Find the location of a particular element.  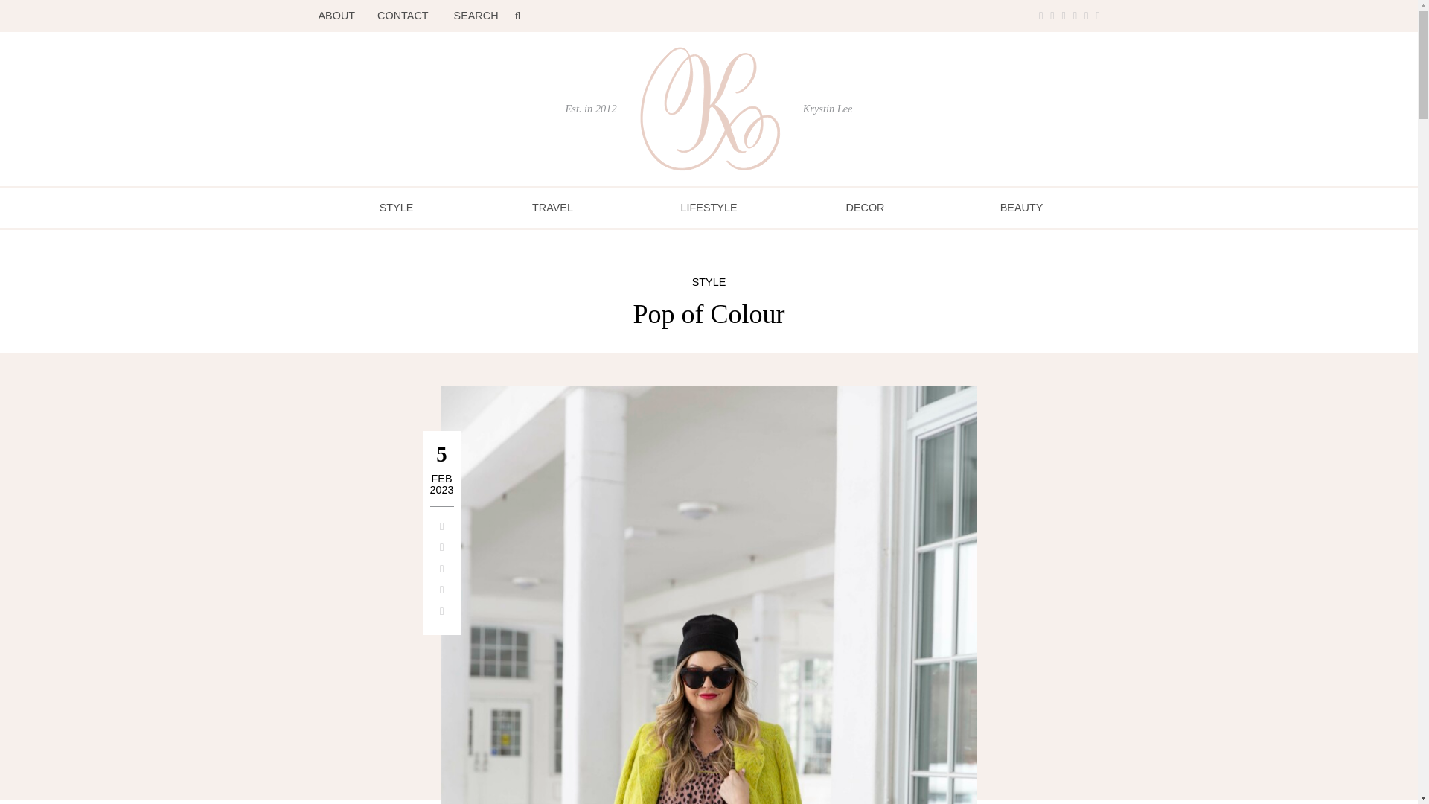

CONTACT is located at coordinates (552, 208).